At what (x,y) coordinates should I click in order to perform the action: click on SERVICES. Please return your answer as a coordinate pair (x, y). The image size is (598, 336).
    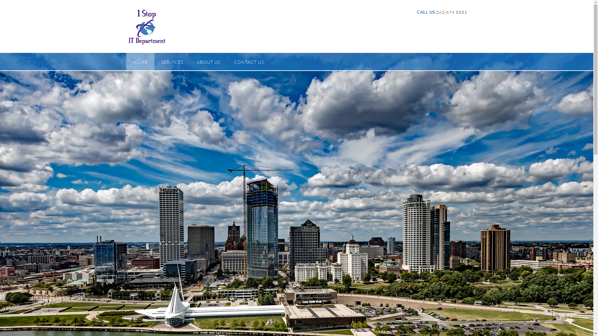
    Looking at the image, I should click on (172, 62).